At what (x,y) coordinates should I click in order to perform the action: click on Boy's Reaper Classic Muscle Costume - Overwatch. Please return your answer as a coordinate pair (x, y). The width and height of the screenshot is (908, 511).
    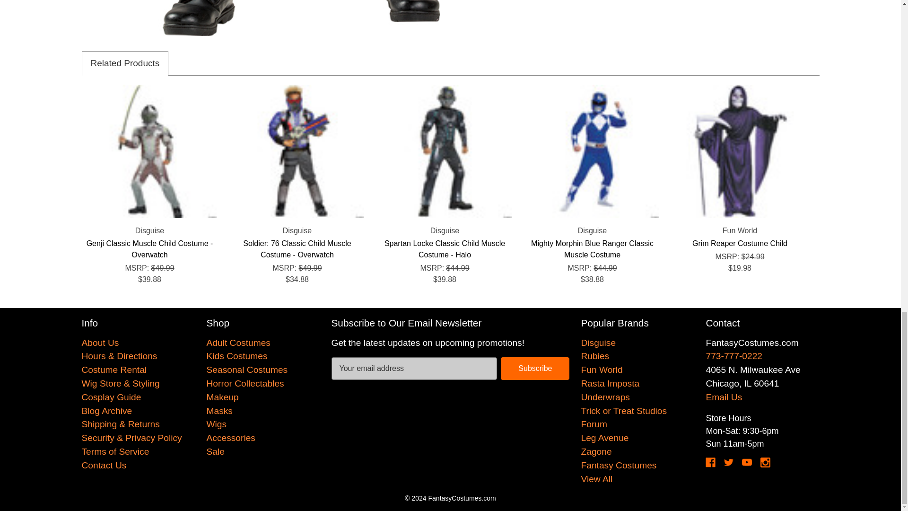
    Looking at the image, I should click on (262, 18).